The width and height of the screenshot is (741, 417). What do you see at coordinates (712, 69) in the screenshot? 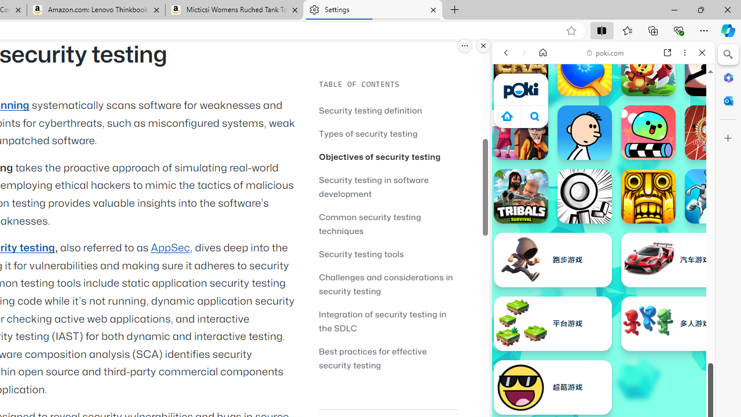
I see `The Speed Ninja` at bounding box center [712, 69].